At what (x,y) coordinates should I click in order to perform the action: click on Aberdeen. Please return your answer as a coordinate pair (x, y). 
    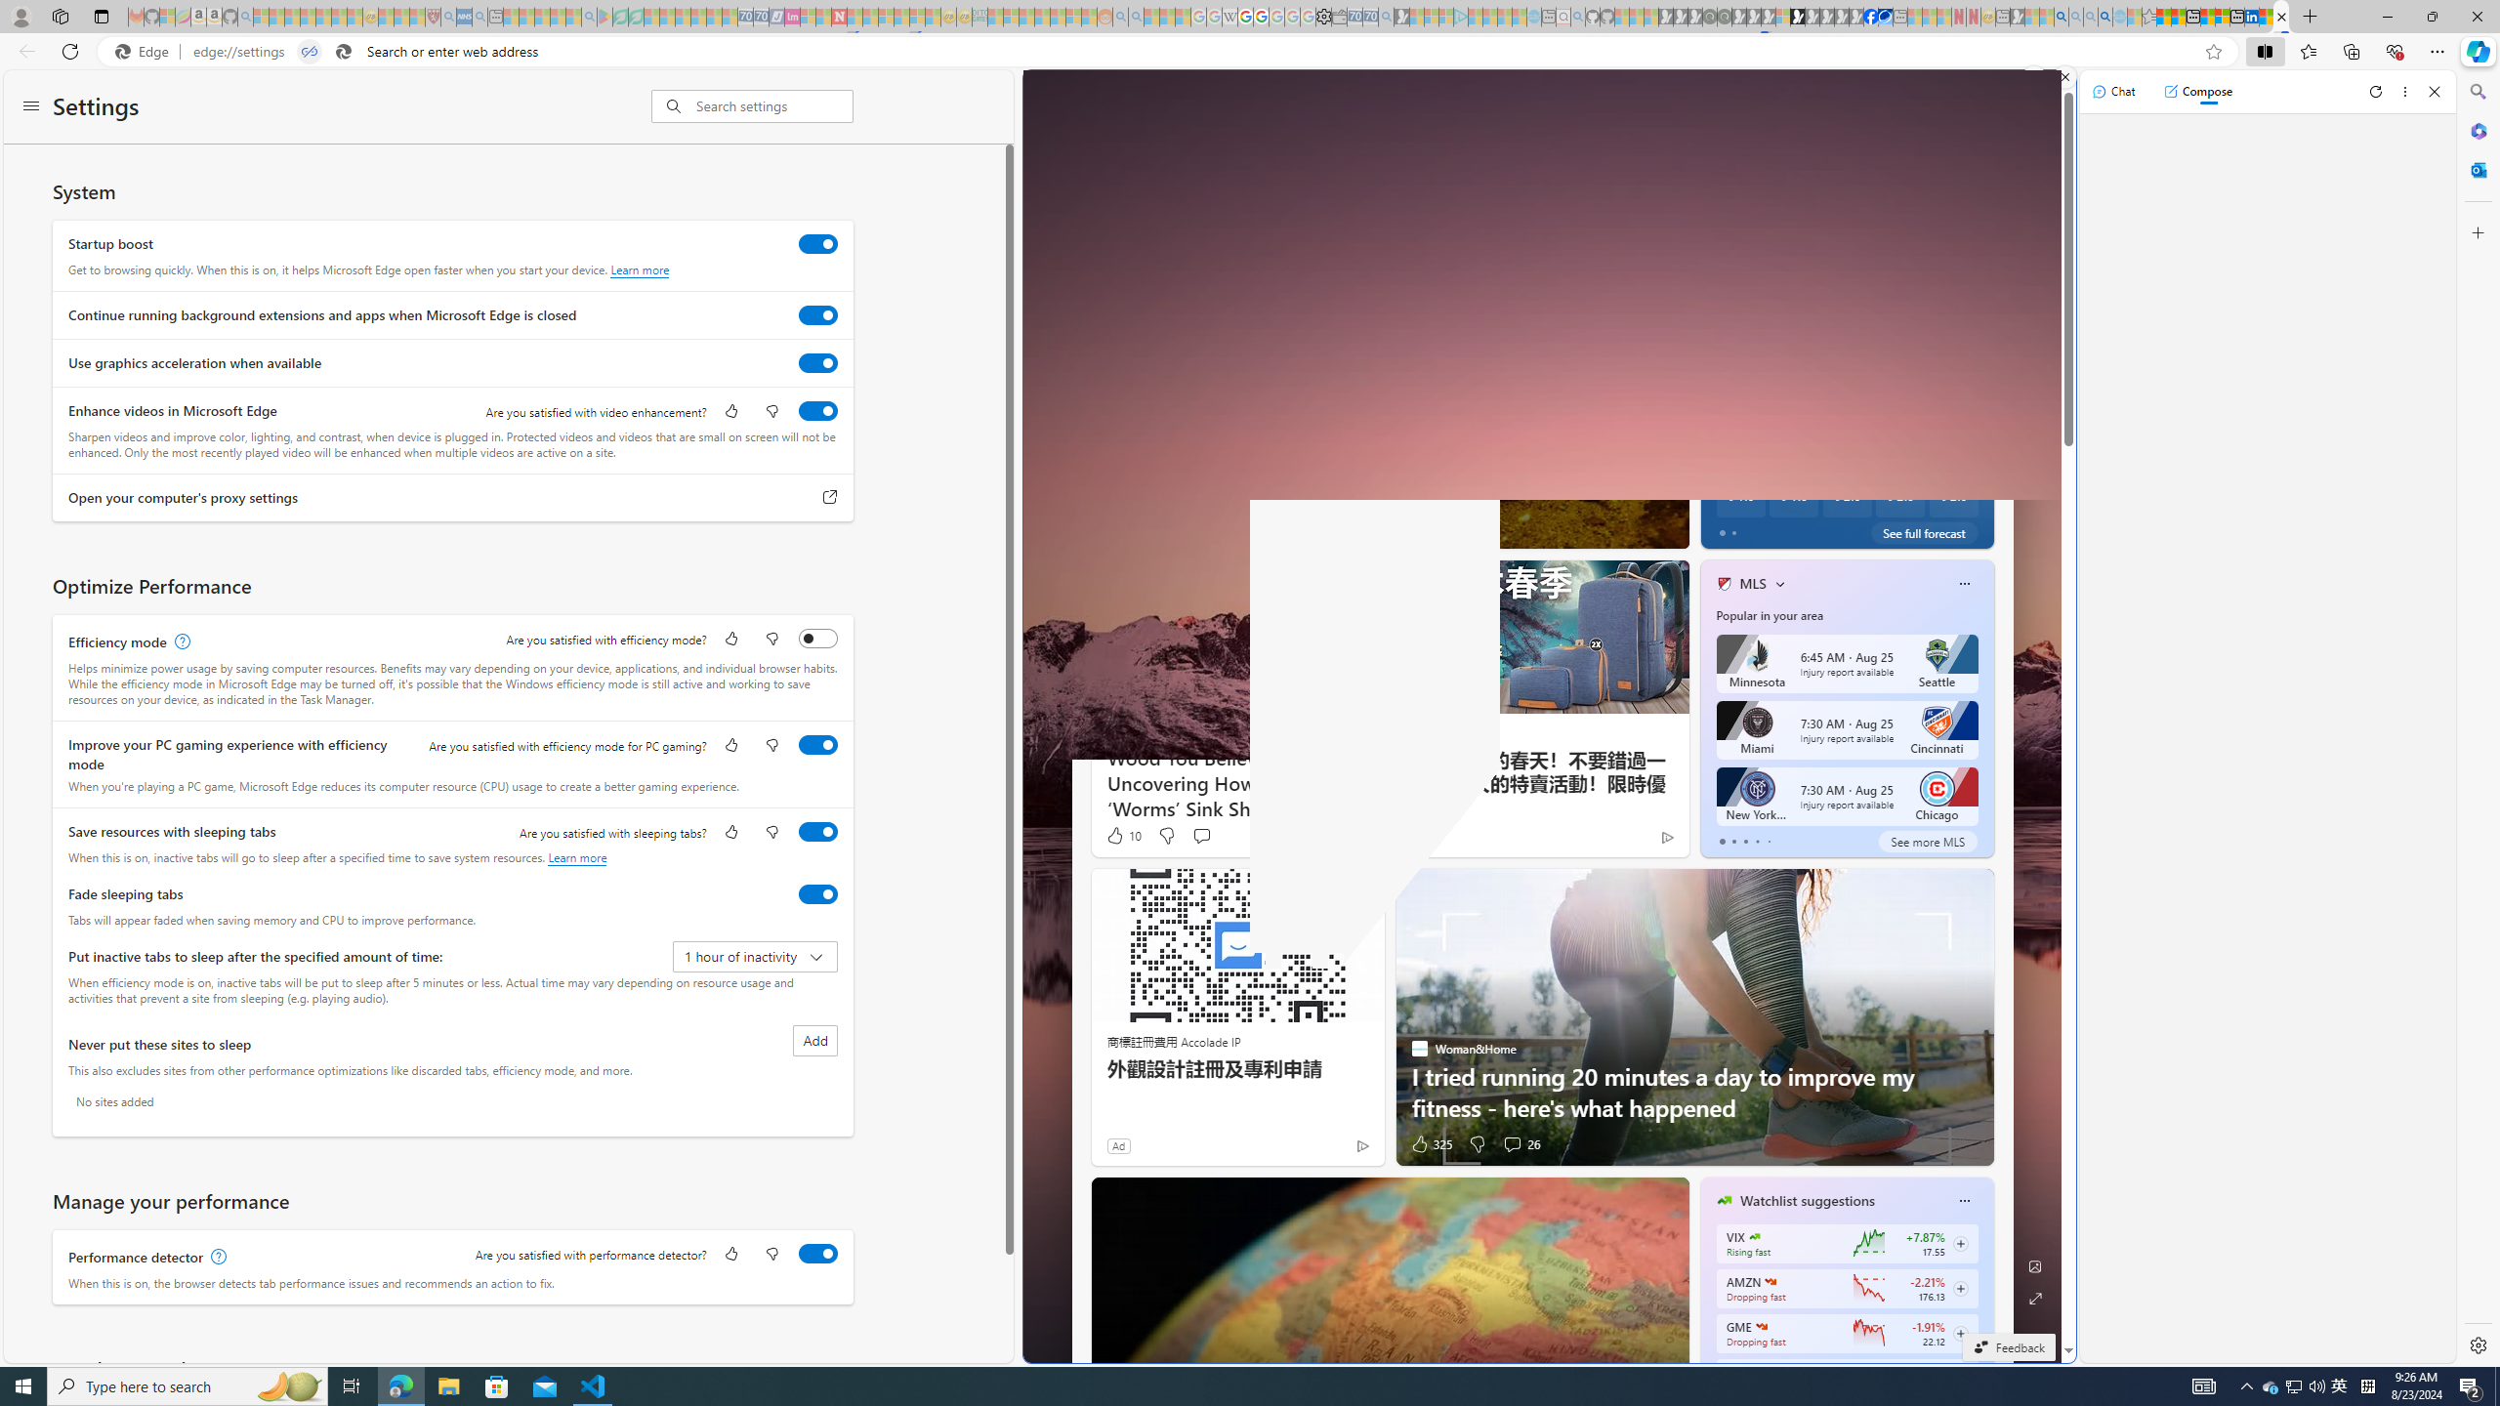
    Looking at the image, I should click on (1746, 275).